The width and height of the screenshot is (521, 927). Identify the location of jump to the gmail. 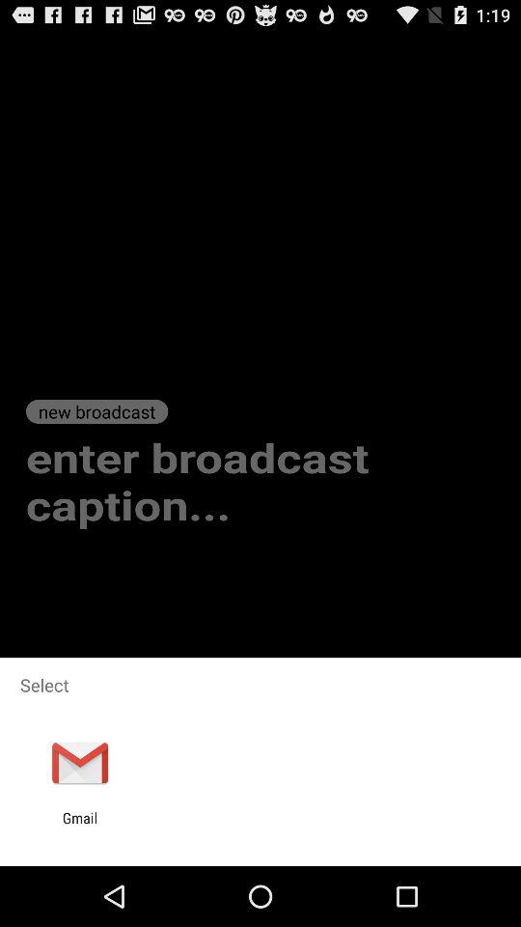
(79, 827).